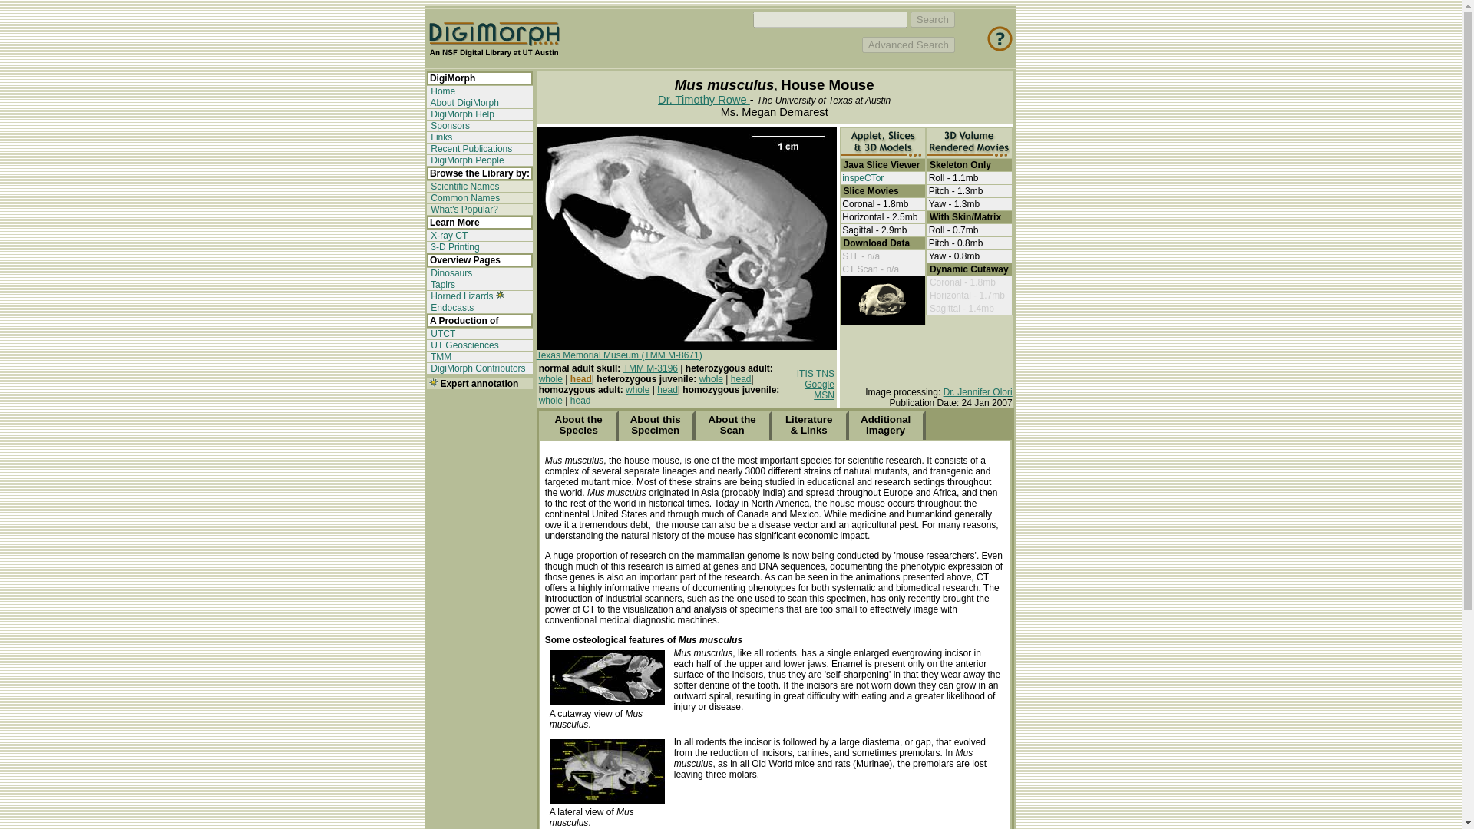 The height and width of the screenshot is (829, 1474). Describe the element at coordinates (464, 186) in the screenshot. I see ` Scientific Names` at that location.